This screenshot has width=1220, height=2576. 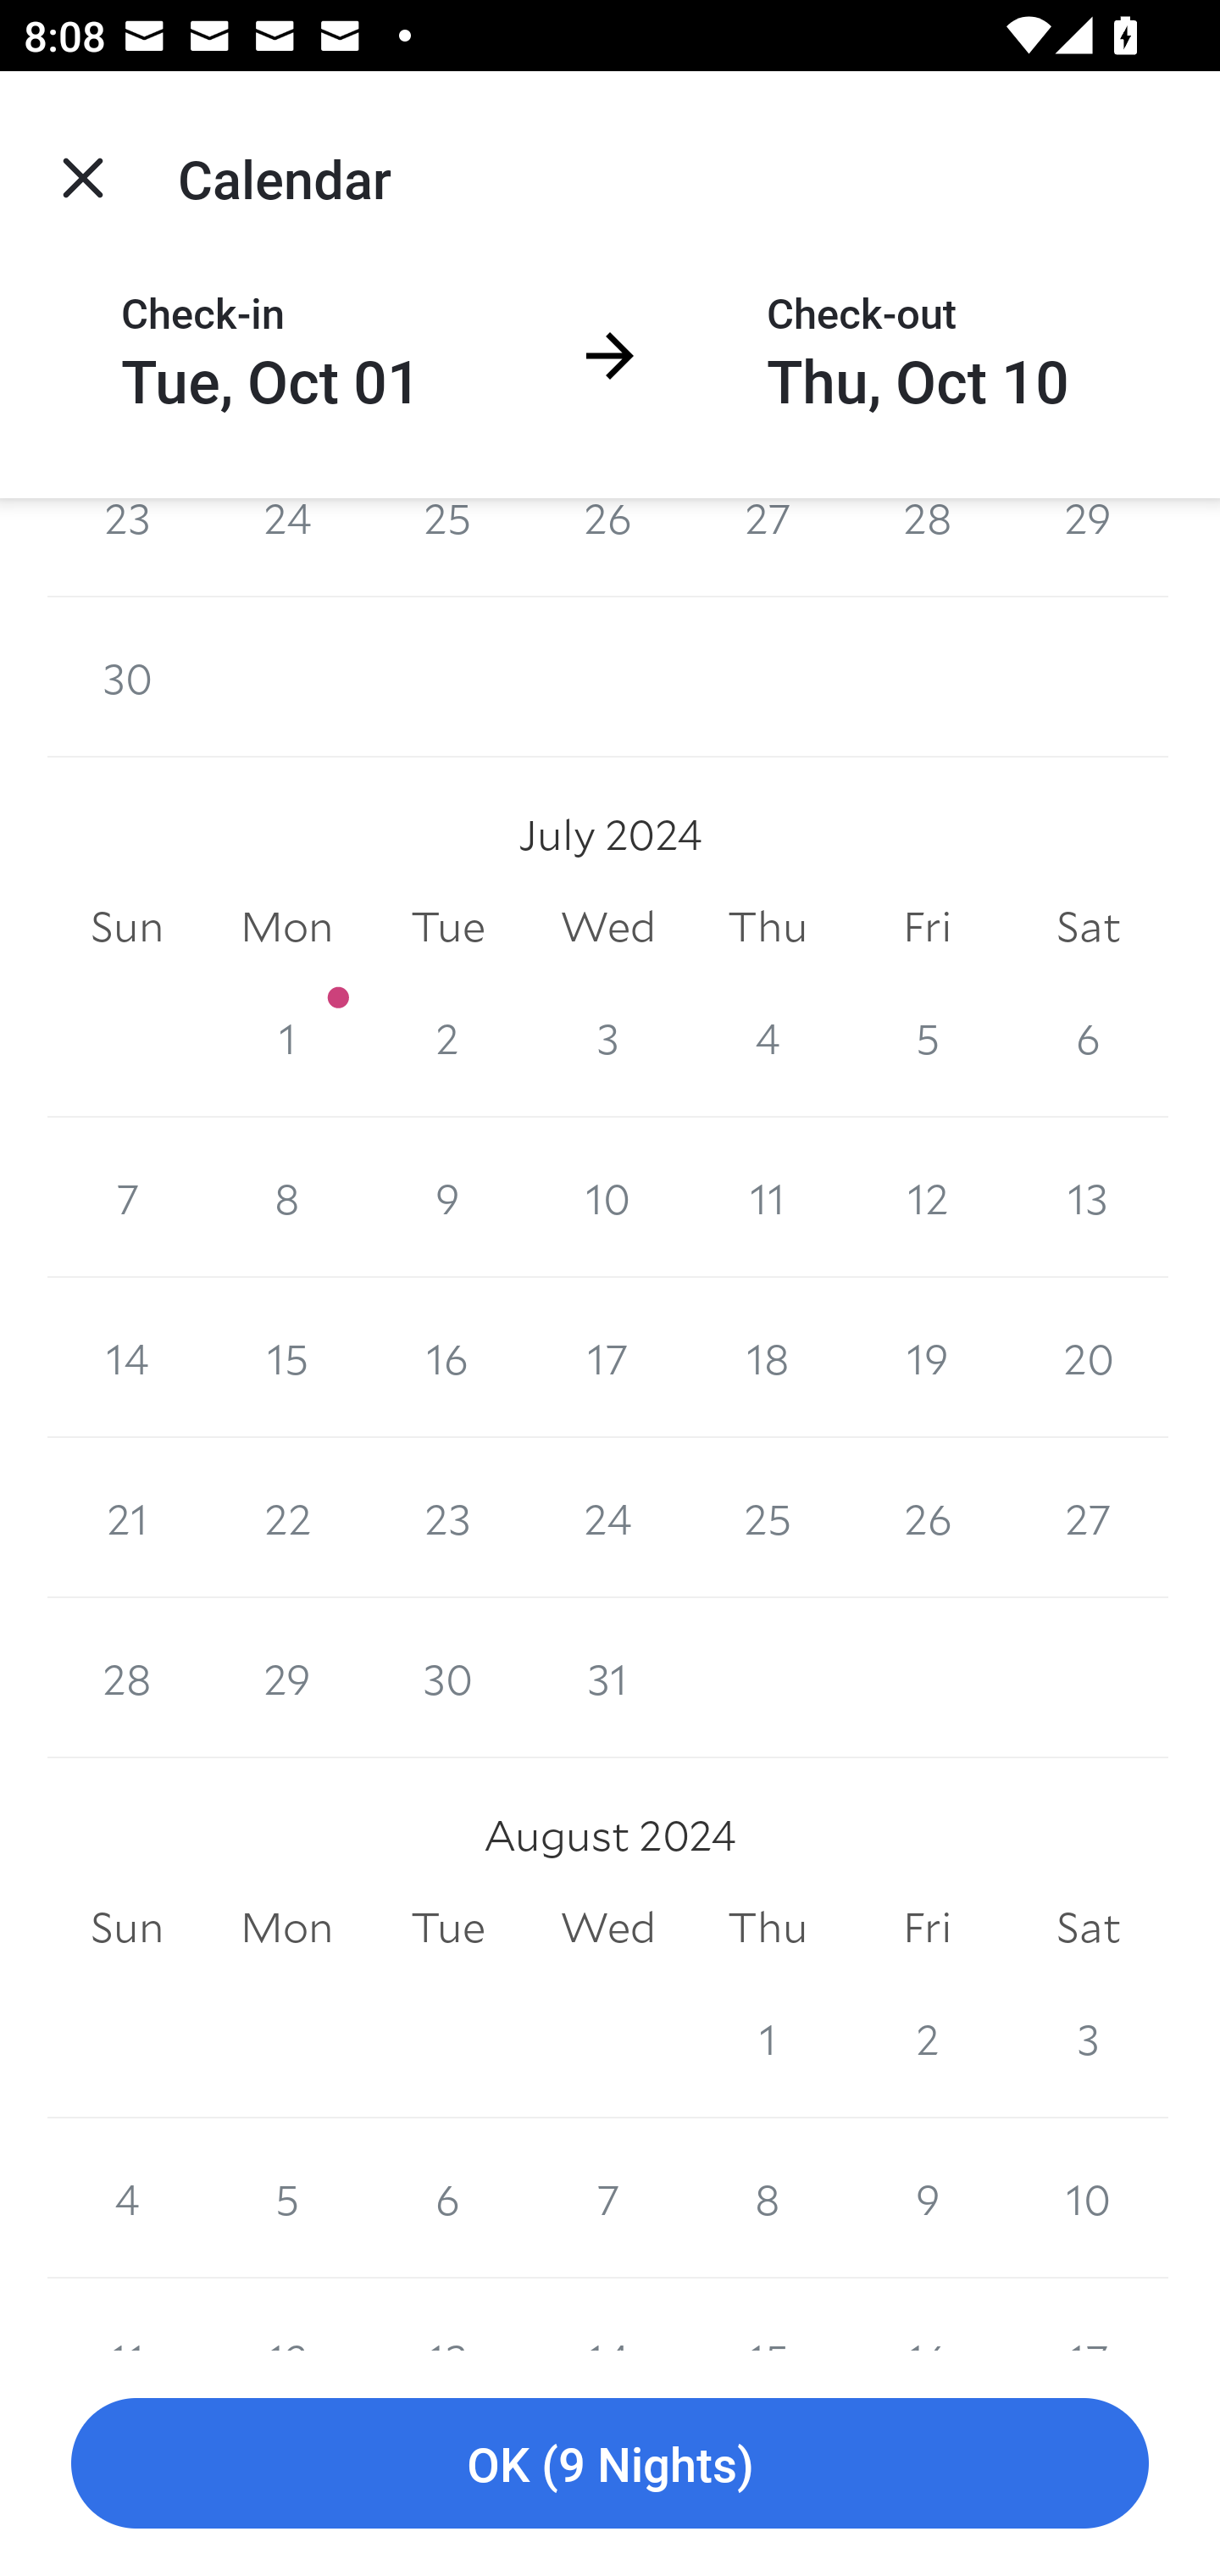 What do you see at coordinates (127, 1928) in the screenshot?
I see `Sun` at bounding box center [127, 1928].